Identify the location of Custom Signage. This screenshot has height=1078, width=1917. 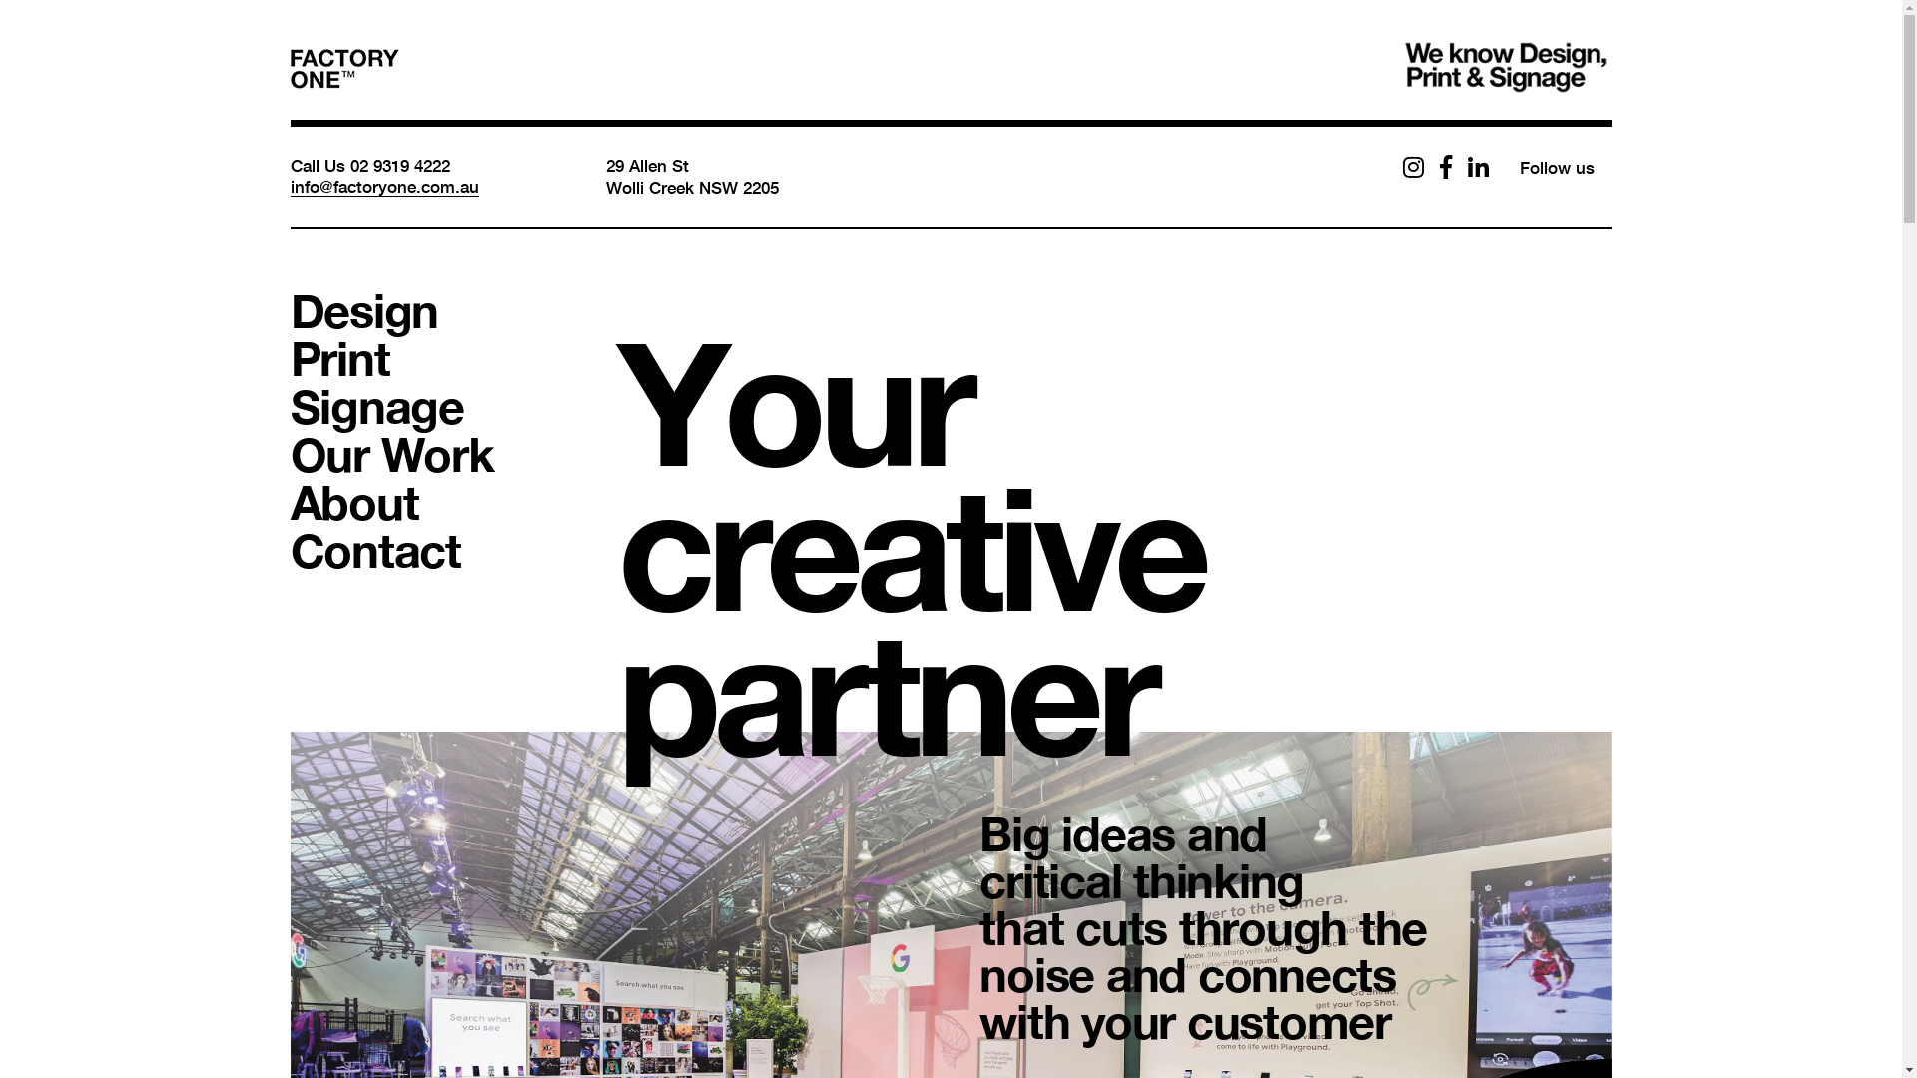
(701, 862).